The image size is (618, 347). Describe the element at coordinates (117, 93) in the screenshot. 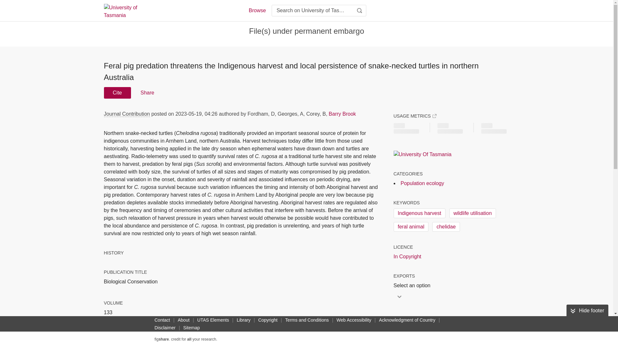

I see `Cite` at that location.